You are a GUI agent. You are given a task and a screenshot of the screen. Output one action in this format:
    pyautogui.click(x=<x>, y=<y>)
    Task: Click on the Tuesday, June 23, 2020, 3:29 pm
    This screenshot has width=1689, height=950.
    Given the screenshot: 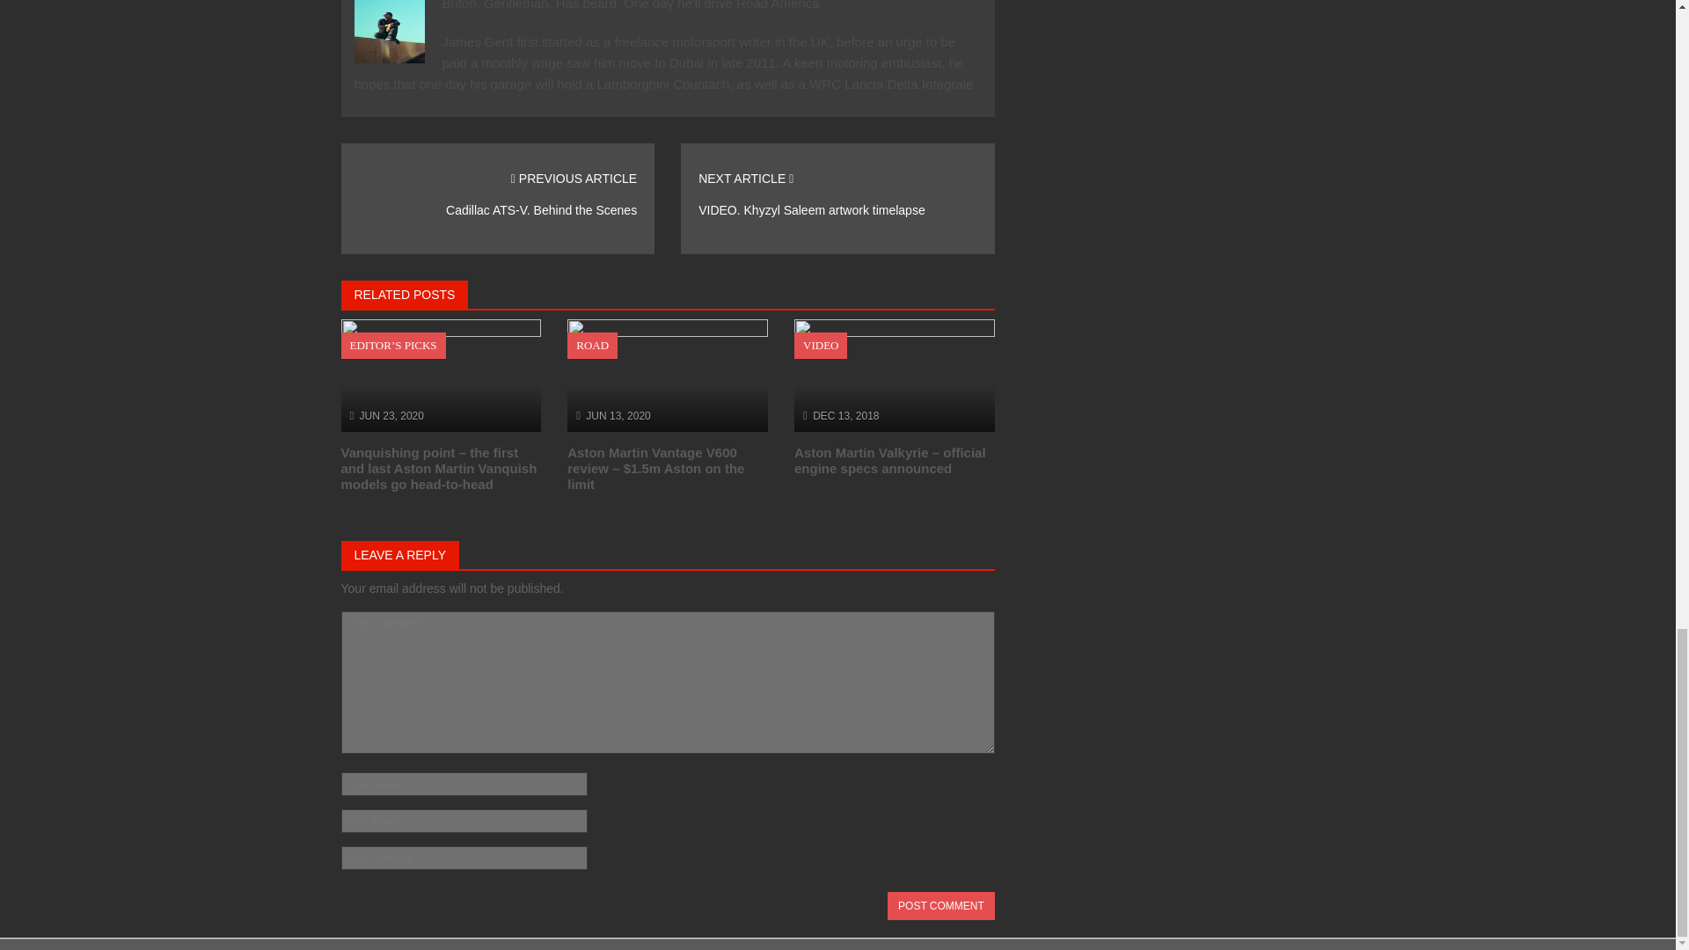 What is the action you would take?
    pyautogui.click(x=391, y=415)
    